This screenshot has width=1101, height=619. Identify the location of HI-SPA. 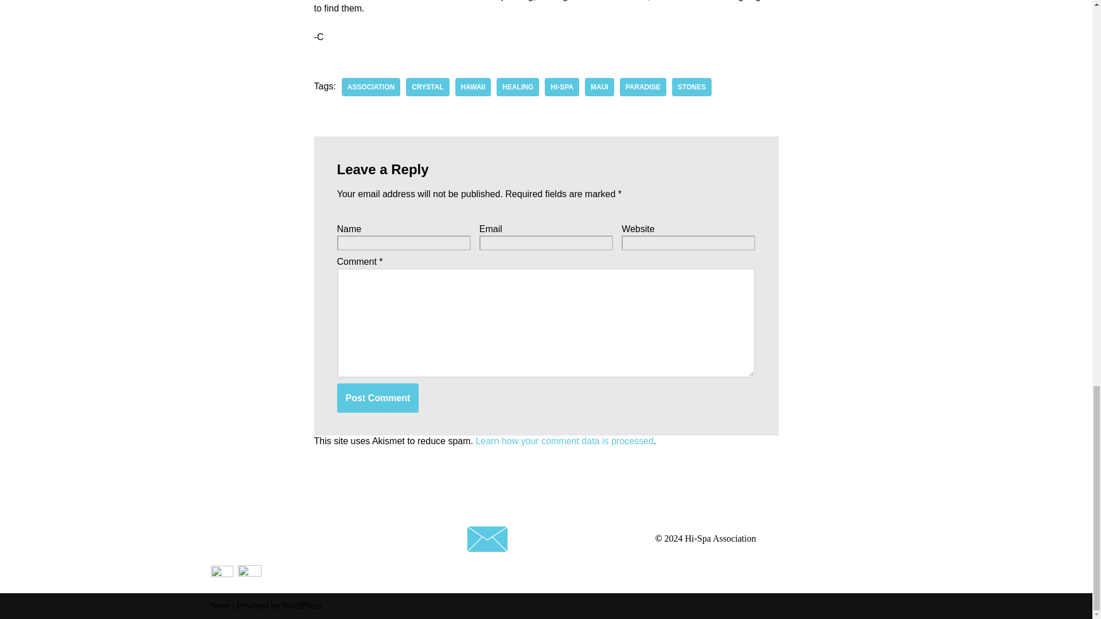
(562, 87).